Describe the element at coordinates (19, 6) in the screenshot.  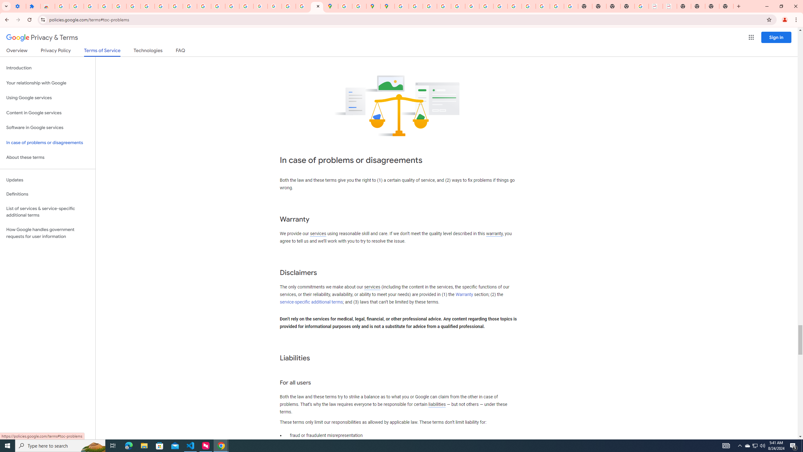
I see `Settings - On startup` at that location.